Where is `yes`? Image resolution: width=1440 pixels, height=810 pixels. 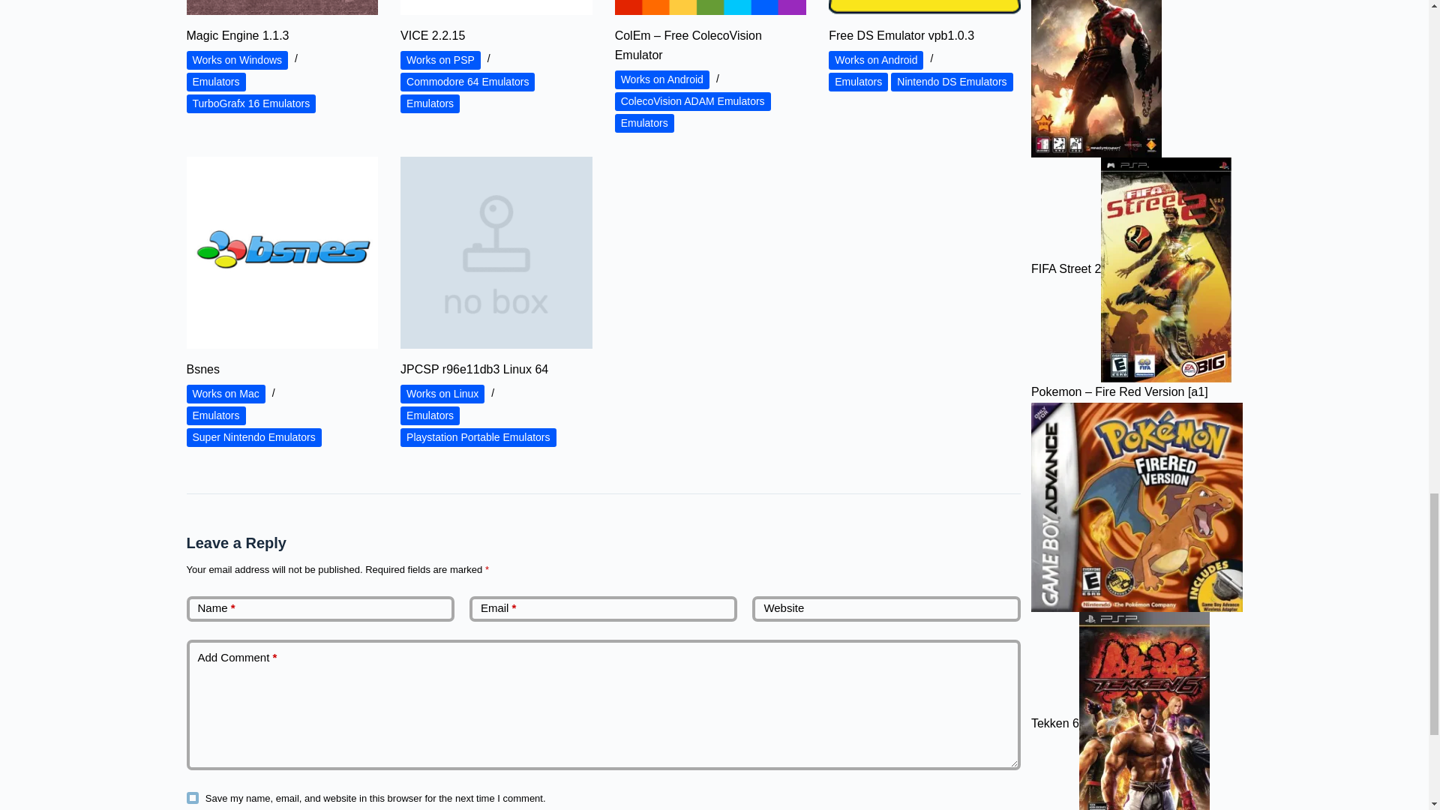 yes is located at coordinates (192, 798).